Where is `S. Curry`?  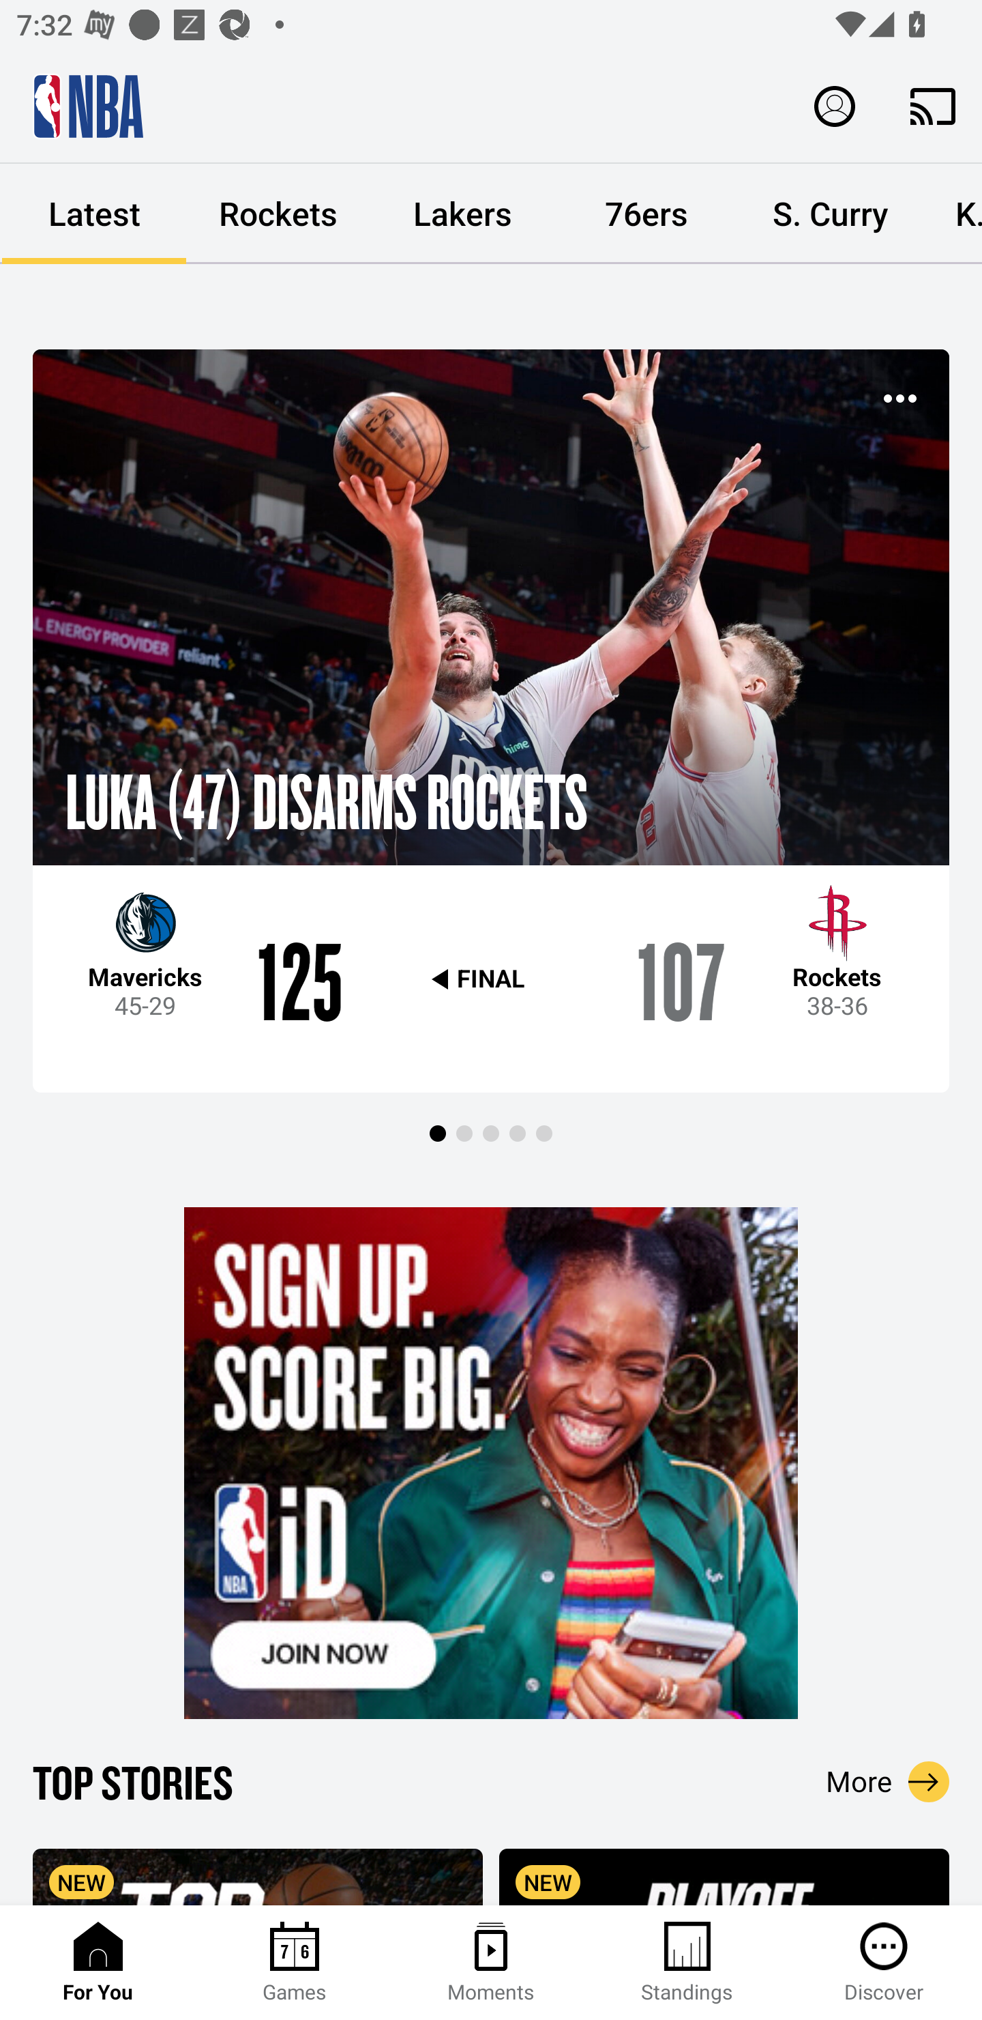 S. Curry is located at coordinates (831, 214).